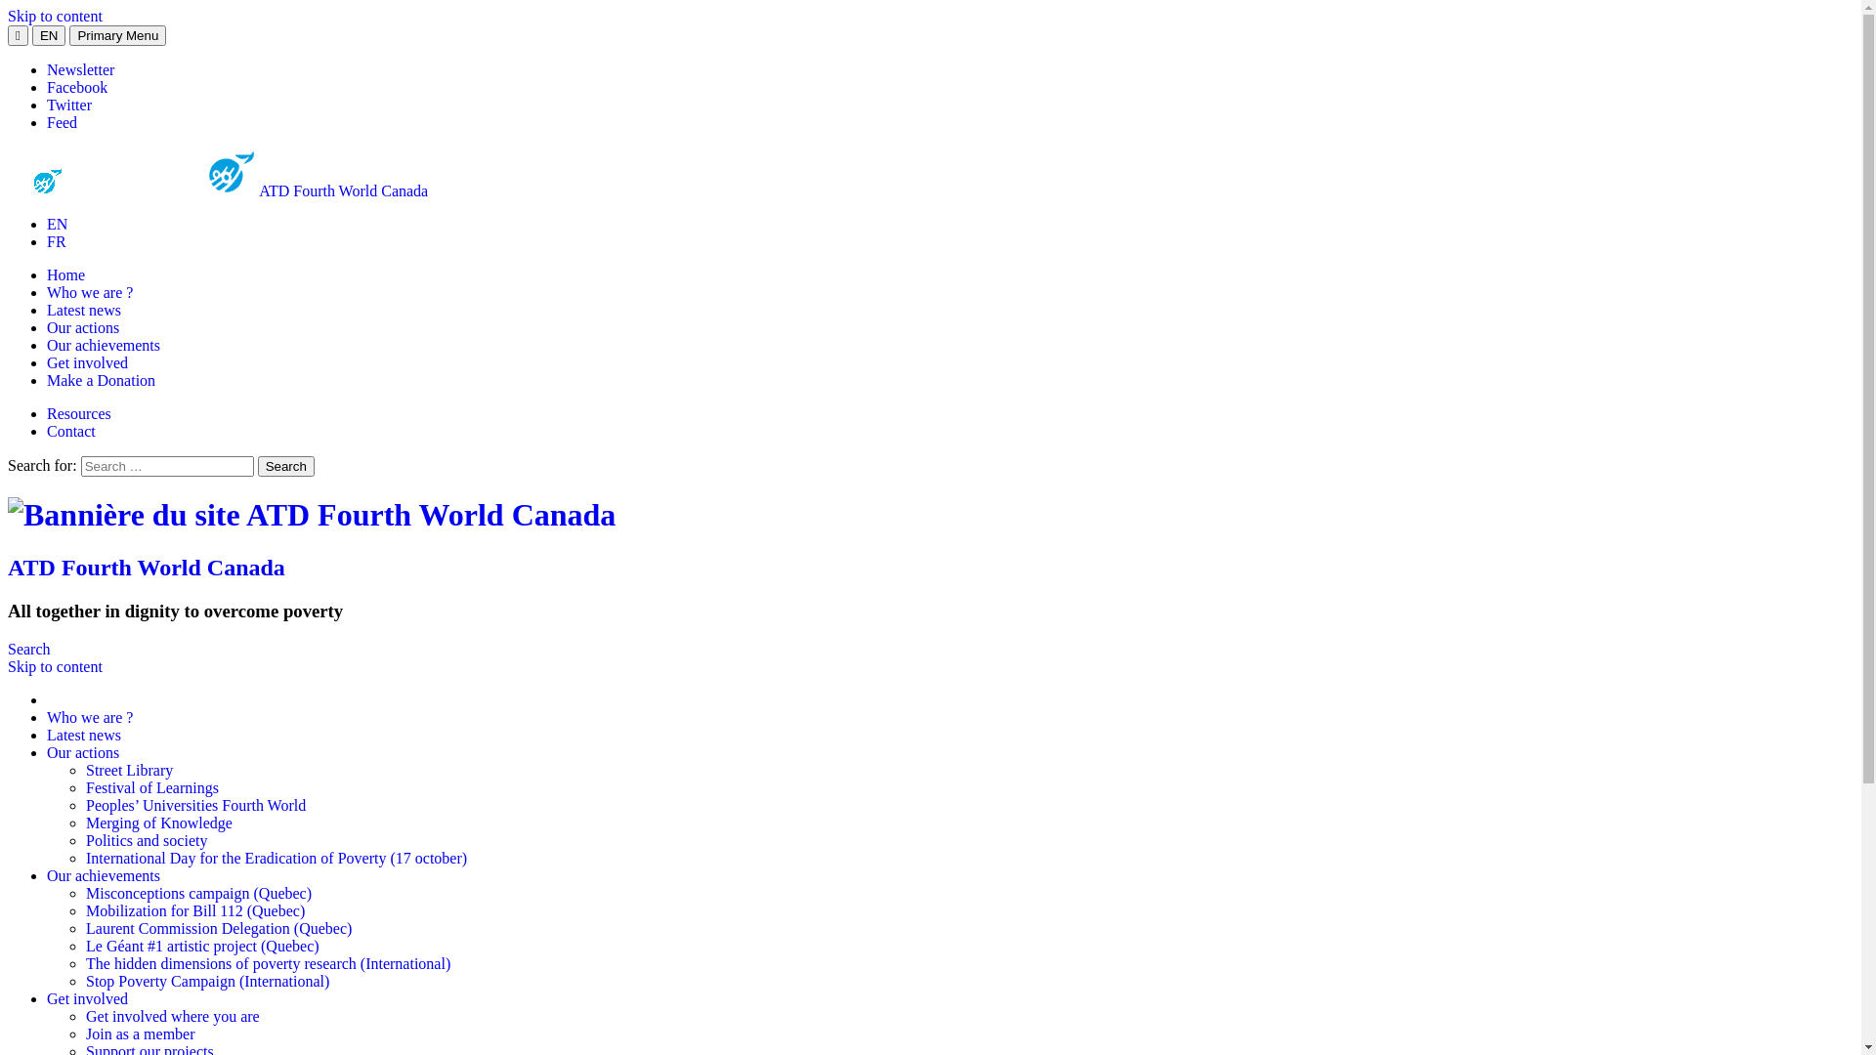  What do you see at coordinates (207, 981) in the screenshot?
I see `Stop Poverty Campaign (International)` at bounding box center [207, 981].